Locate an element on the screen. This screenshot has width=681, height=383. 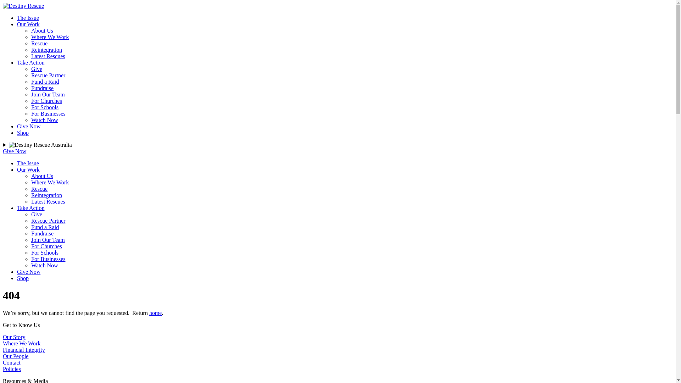
Shop is located at coordinates (23, 278).